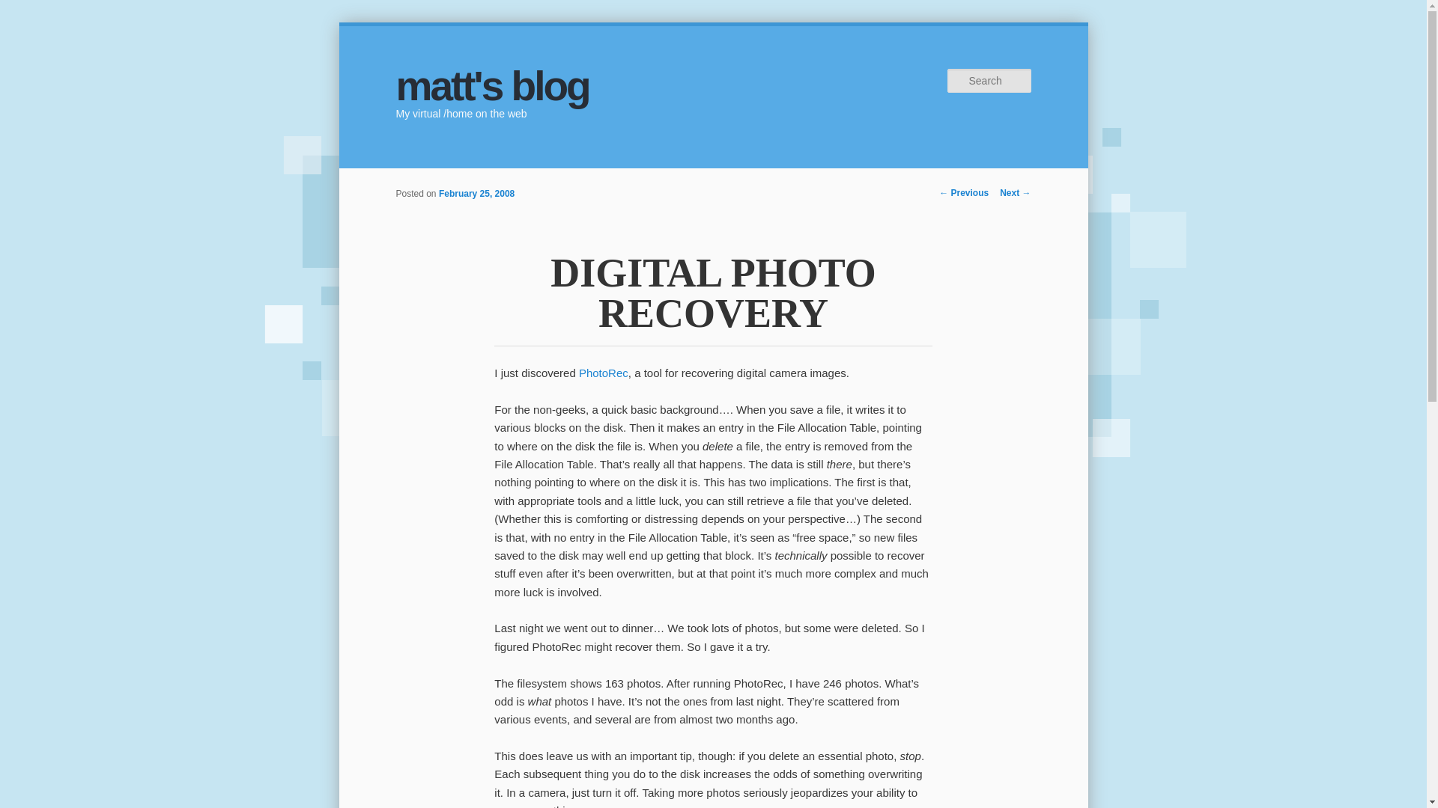 The width and height of the screenshot is (1438, 808). I want to click on 12:21 am, so click(476, 193).